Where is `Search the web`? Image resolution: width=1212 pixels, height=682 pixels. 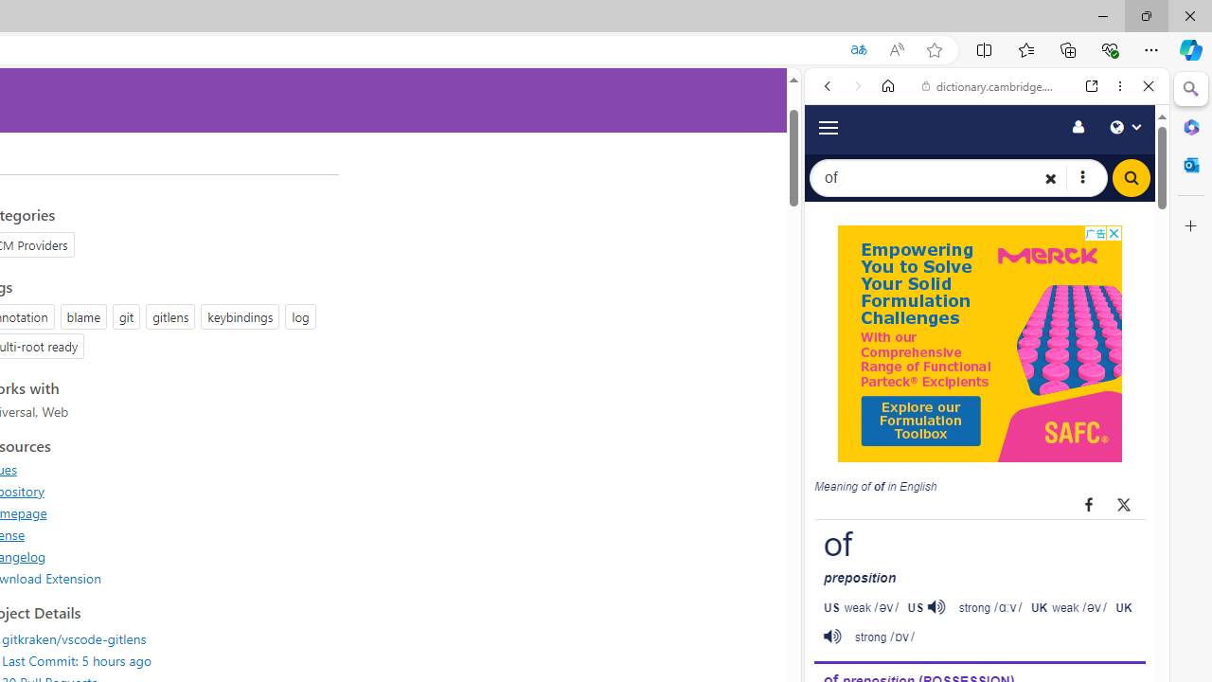
Search the web is located at coordinates (996, 131).